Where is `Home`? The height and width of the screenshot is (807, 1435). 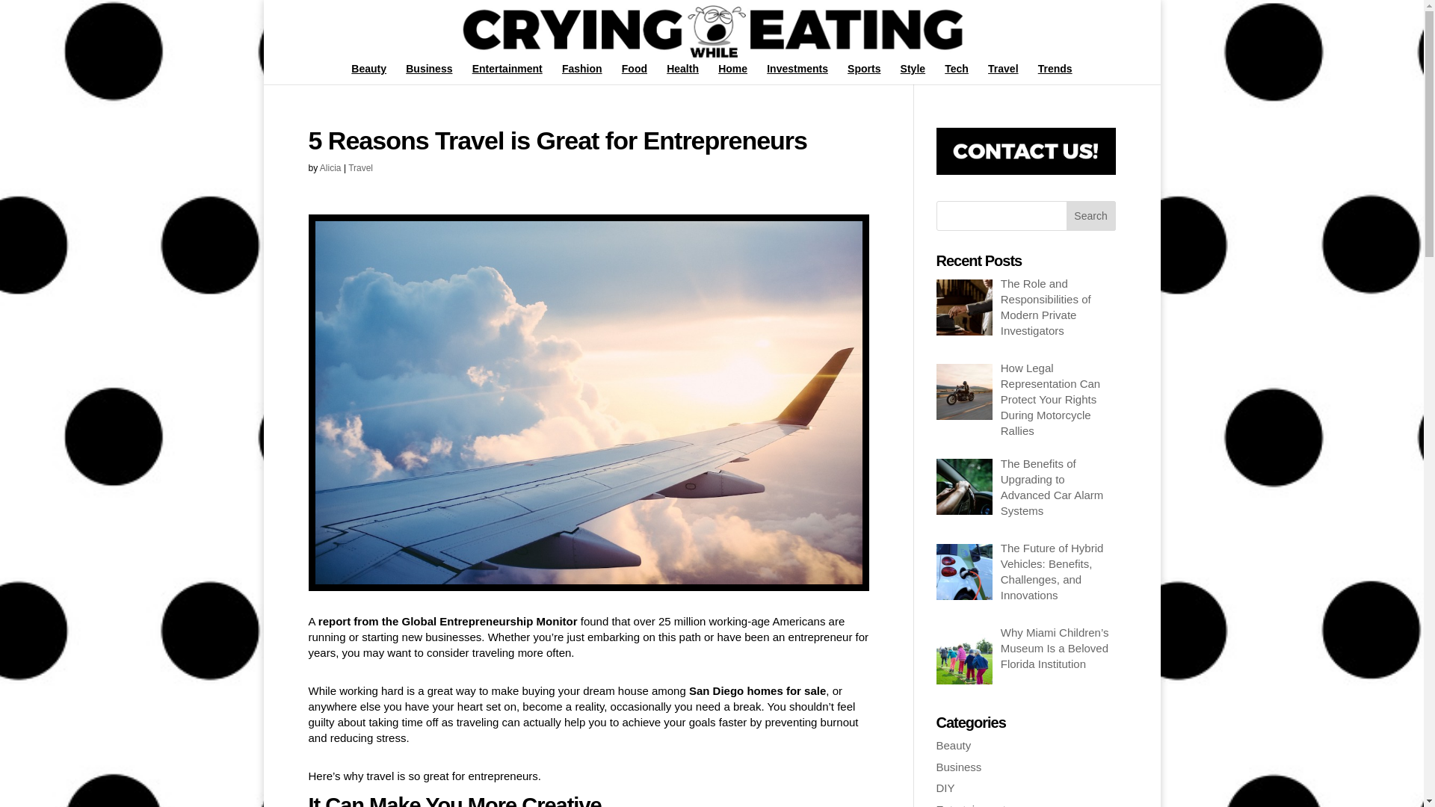 Home is located at coordinates (732, 74).